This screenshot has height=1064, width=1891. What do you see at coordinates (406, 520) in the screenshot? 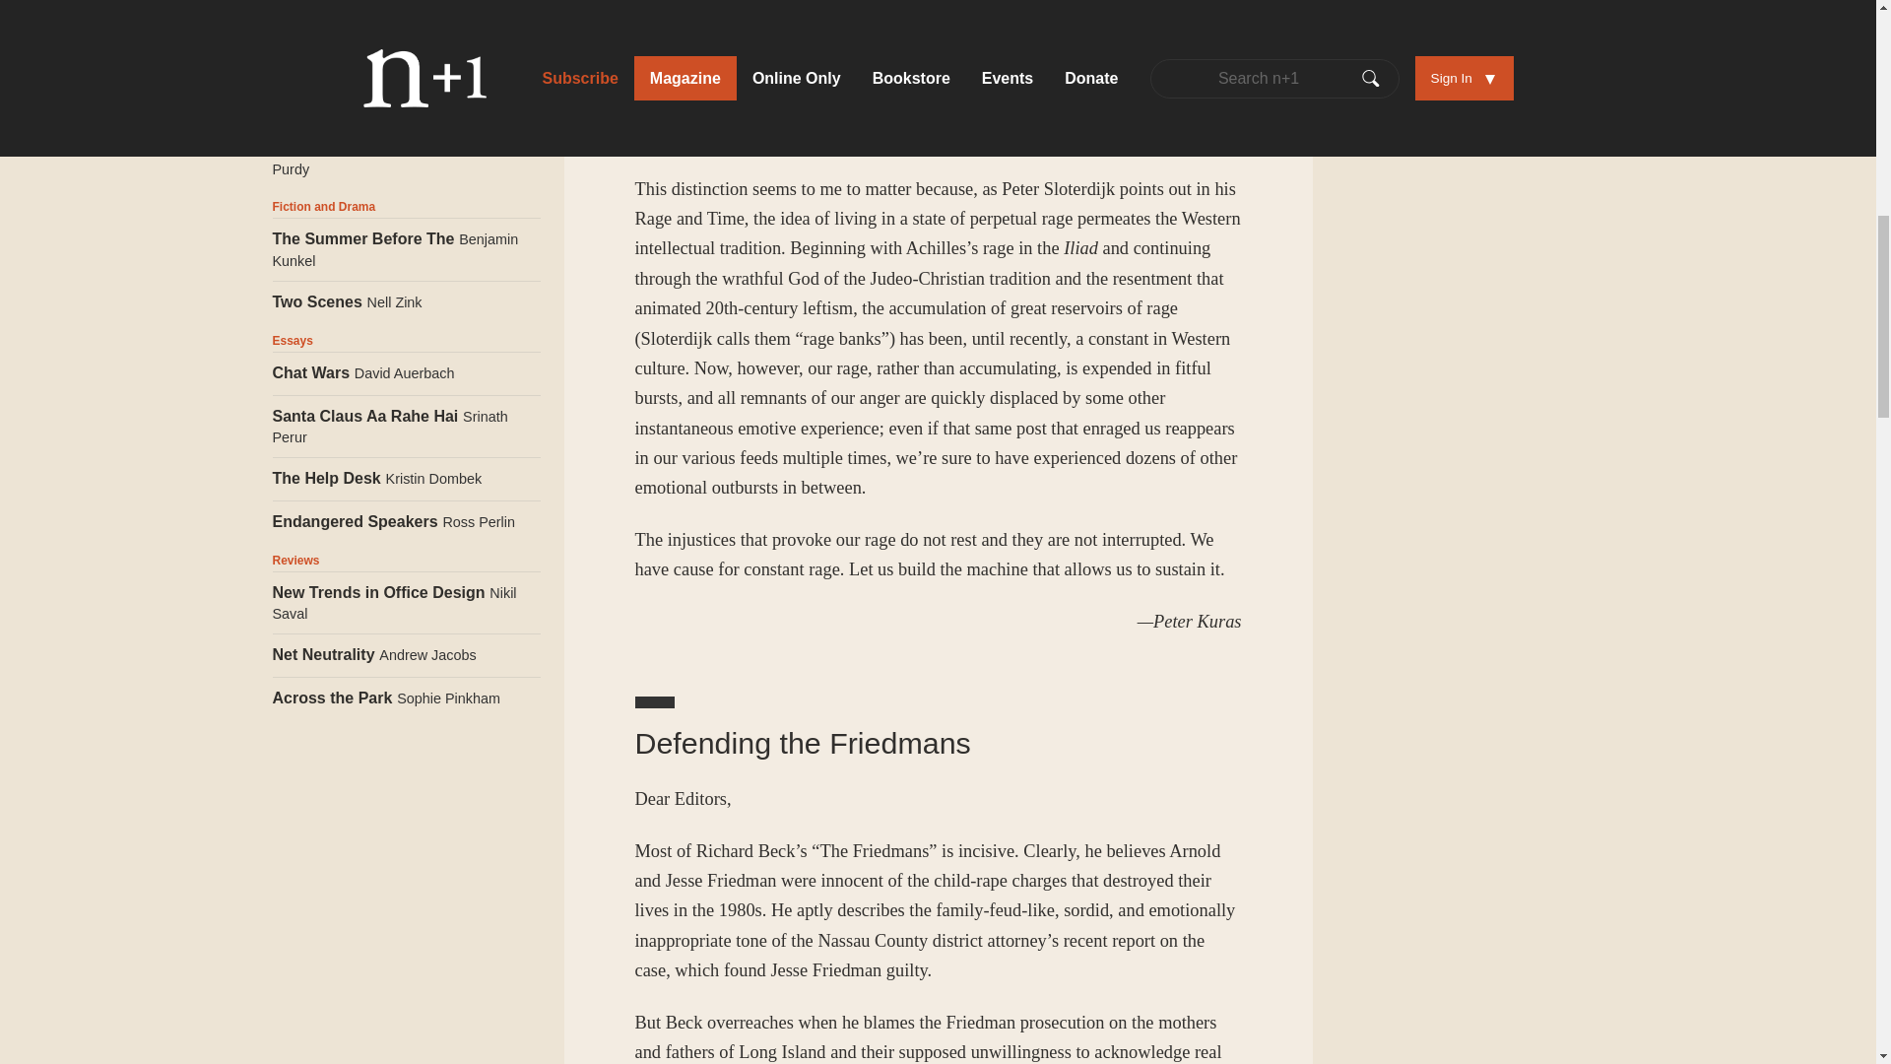
I see `Endangered SpeakersRoss Perlin` at bounding box center [406, 520].